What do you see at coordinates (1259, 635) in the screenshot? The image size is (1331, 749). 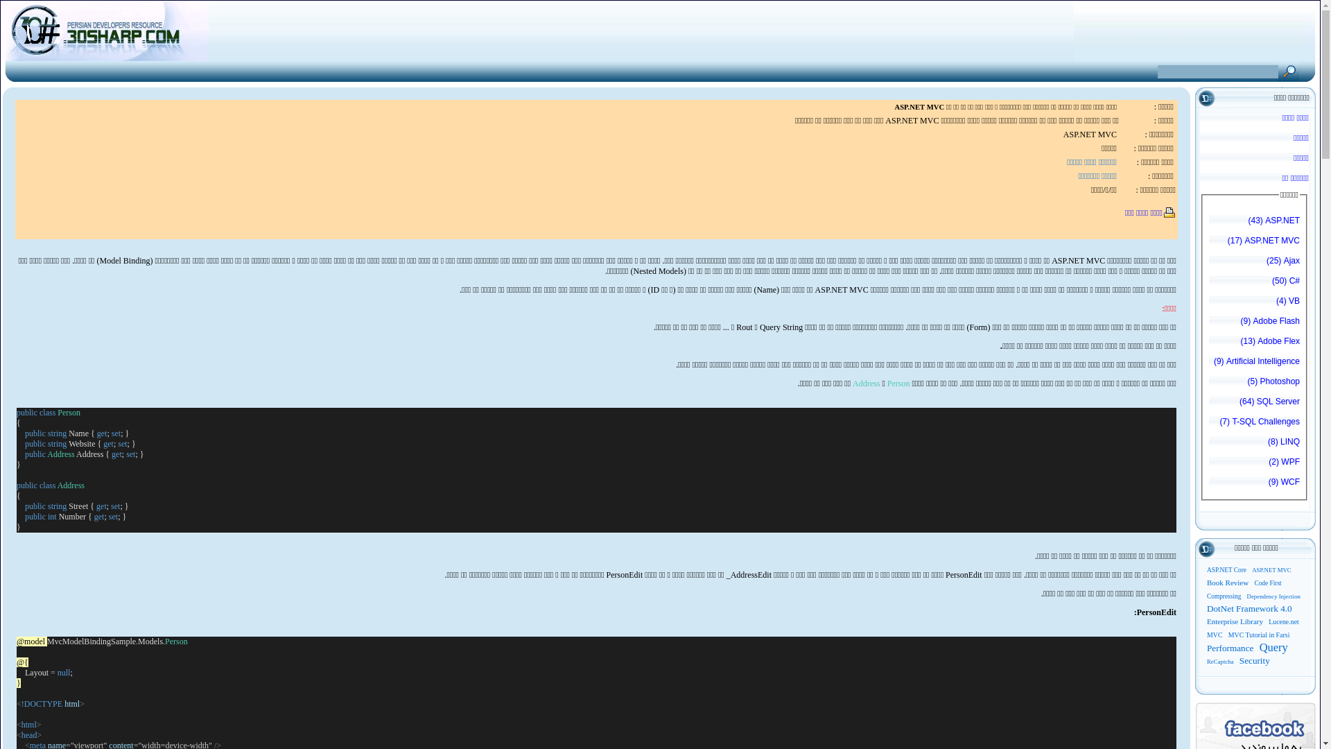 I see `MVC Tutorial in Farsi` at bounding box center [1259, 635].